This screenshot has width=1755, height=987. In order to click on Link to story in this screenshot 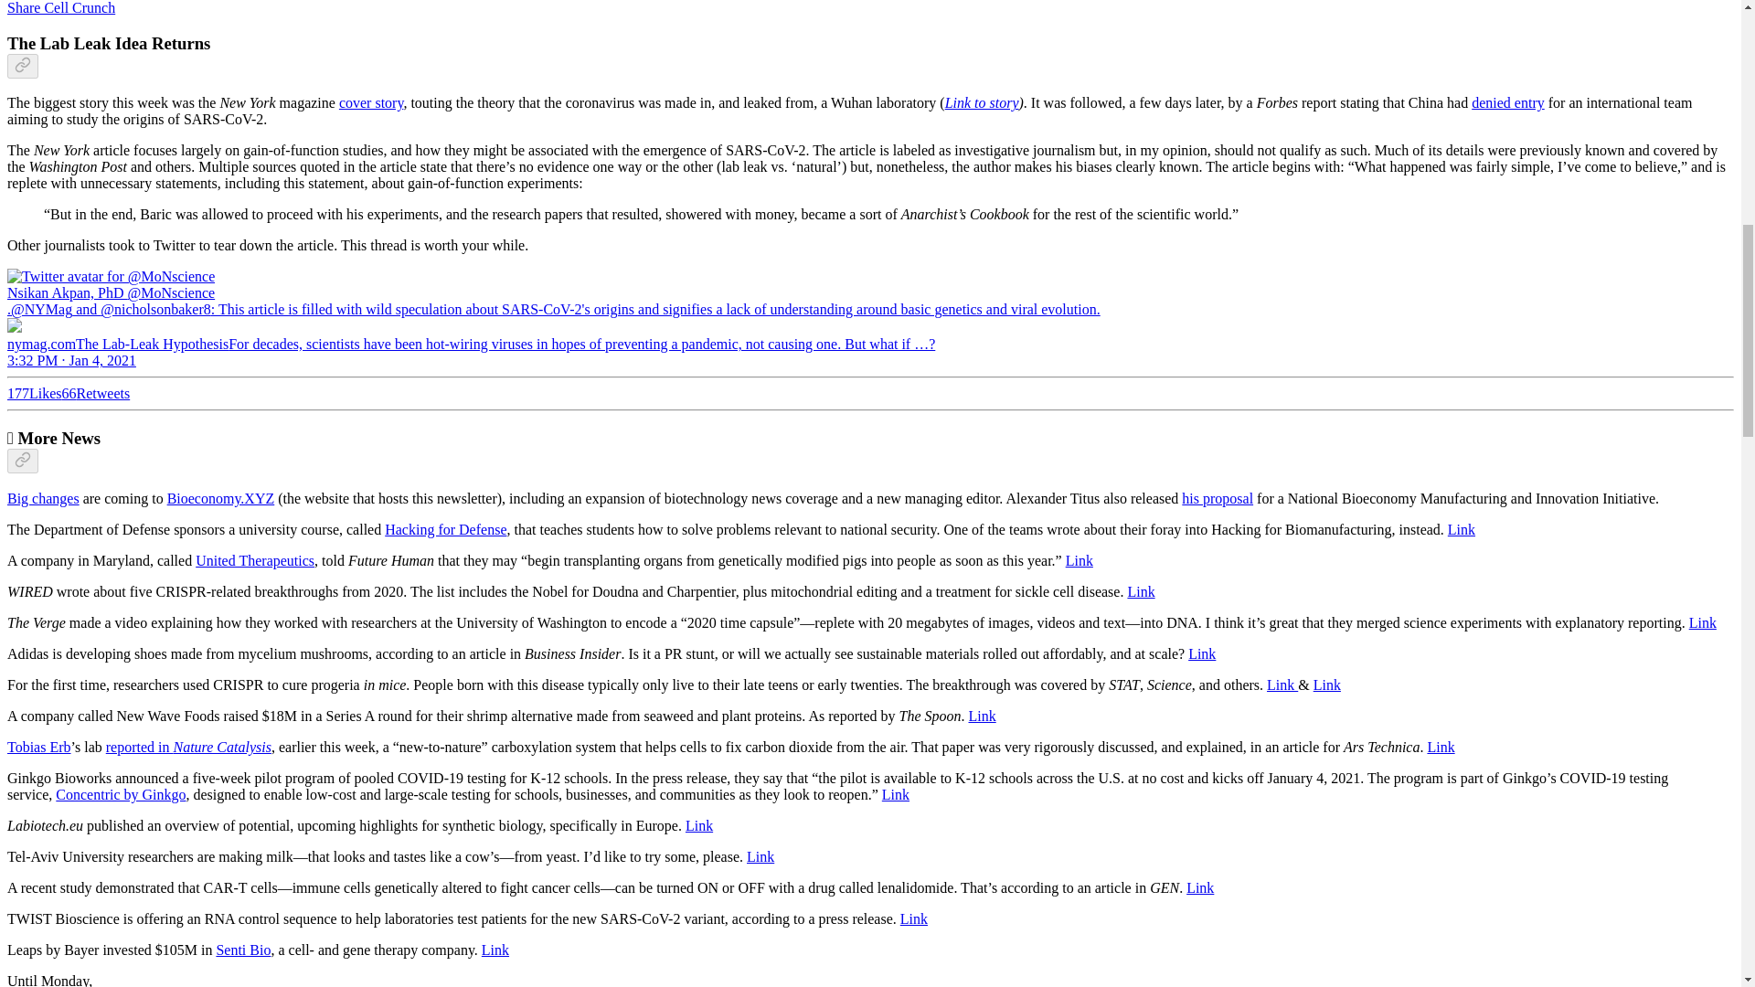, I will do `click(982, 102)`.